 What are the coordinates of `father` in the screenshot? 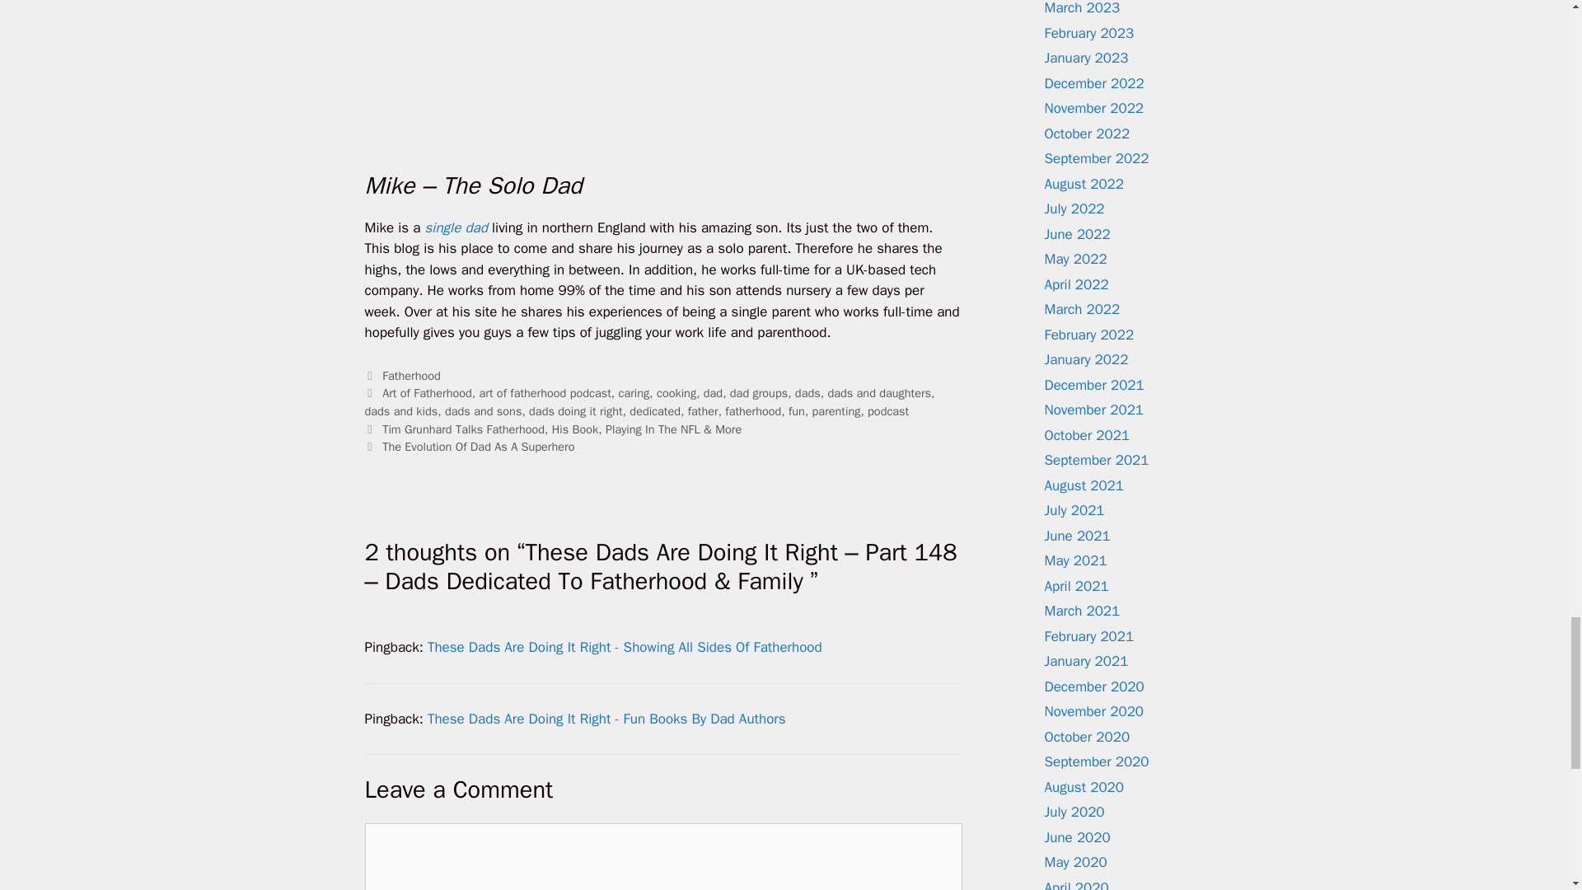 It's located at (703, 410).